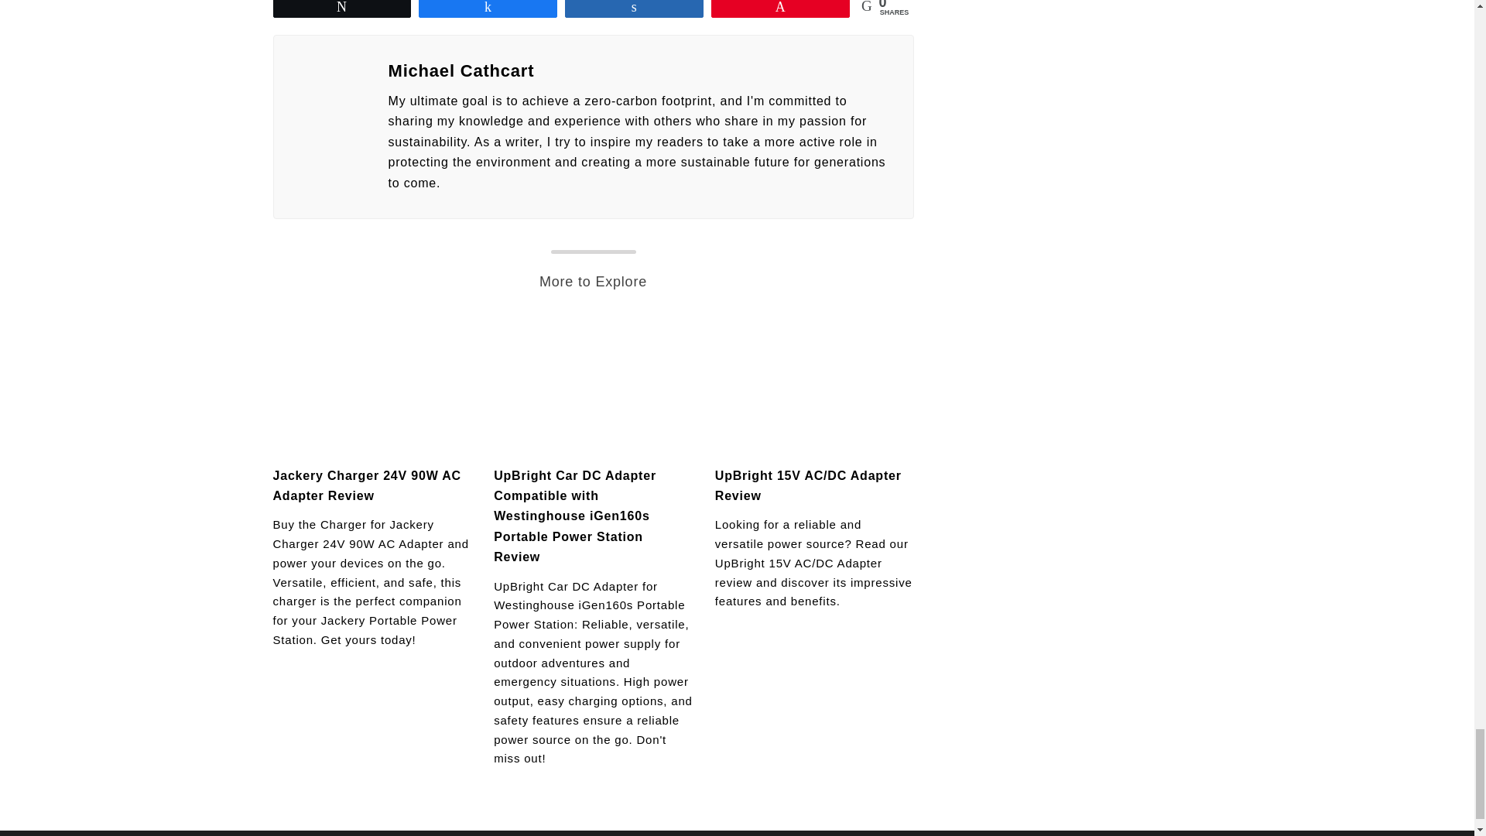 The image size is (1486, 836). What do you see at coordinates (371, 385) in the screenshot?
I see `link to Jackery Charger 24V 90W AC Adapter Review` at bounding box center [371, 385].